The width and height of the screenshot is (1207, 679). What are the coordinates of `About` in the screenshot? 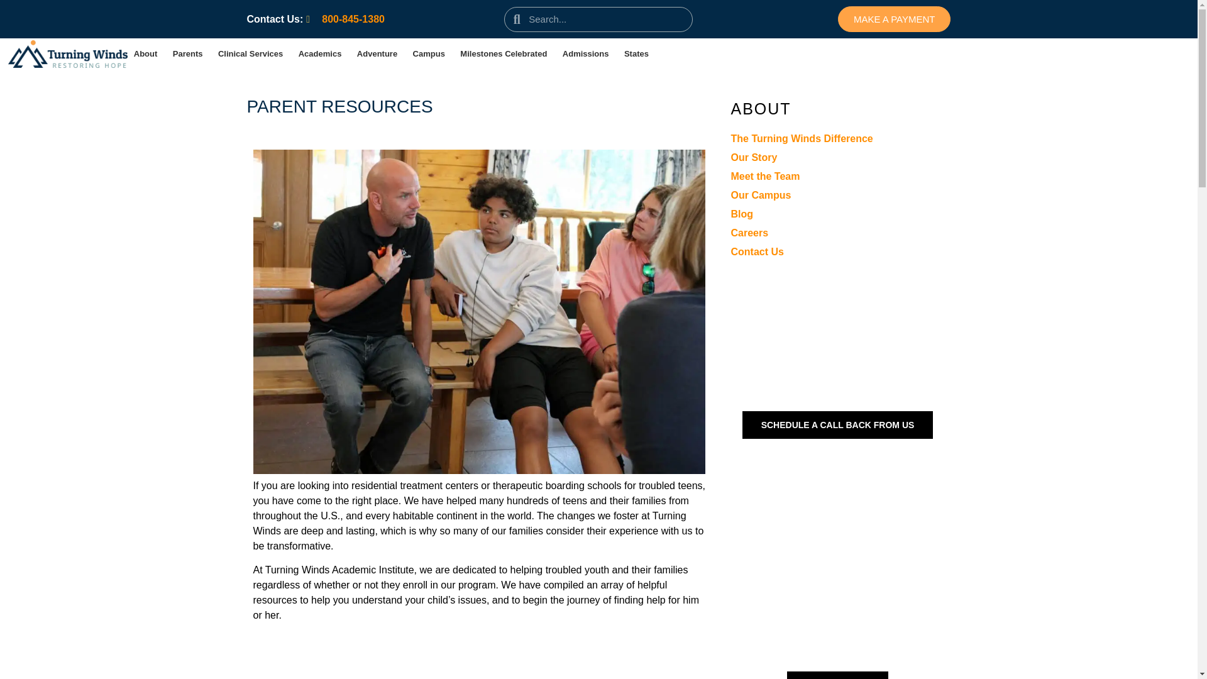 It's located at (145, 53).